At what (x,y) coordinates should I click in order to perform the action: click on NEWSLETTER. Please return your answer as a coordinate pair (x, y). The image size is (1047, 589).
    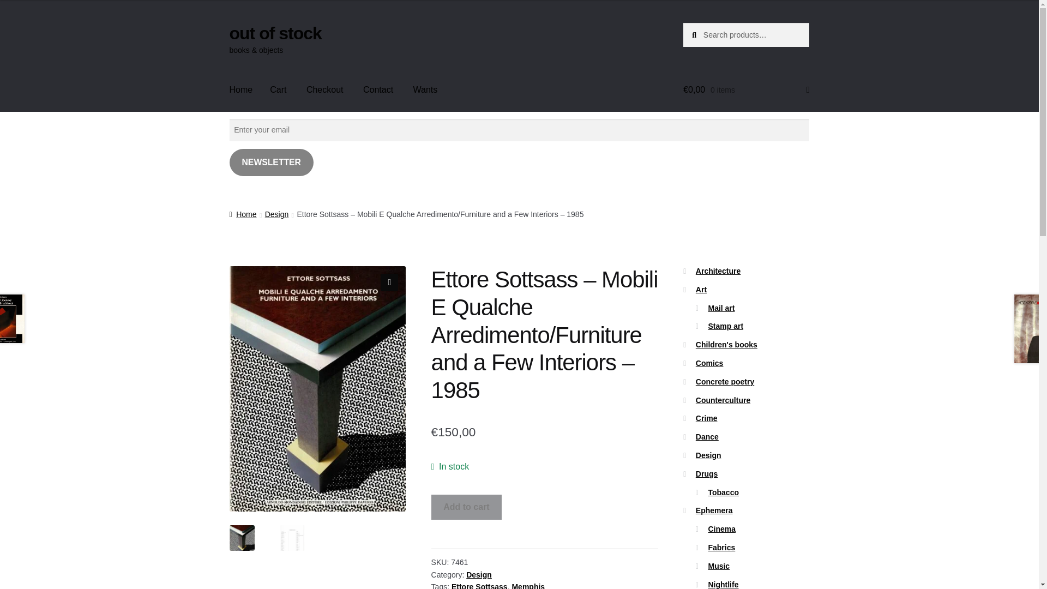
    Looking at the image, I should click on (271, 163).